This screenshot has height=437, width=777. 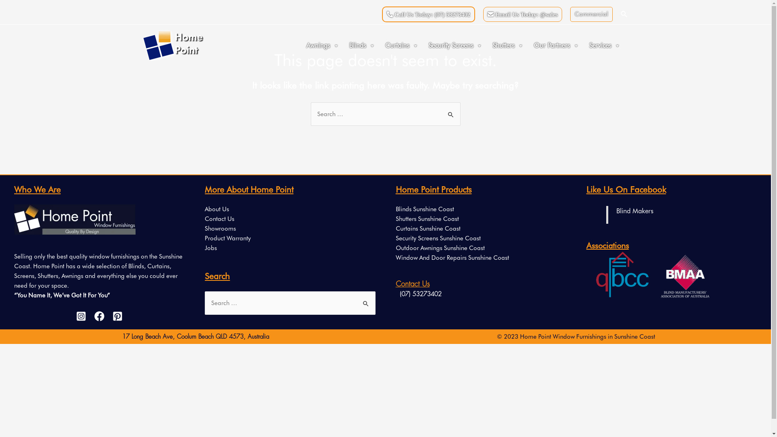 What do you see at coordinates (624, 14) in the screenshot?
I see `Search` at bounding box center [624, 14].